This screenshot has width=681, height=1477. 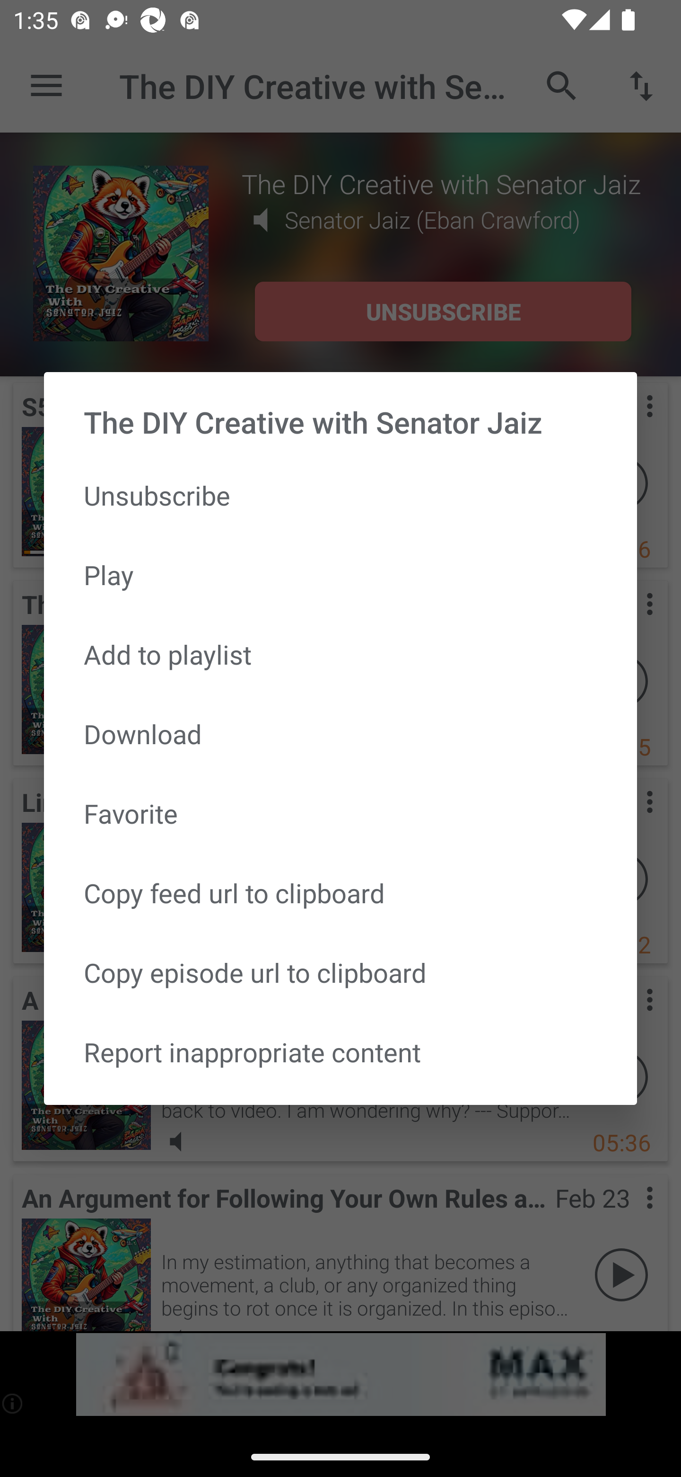 I want to click on Favorite, so click(x=340, y=813).